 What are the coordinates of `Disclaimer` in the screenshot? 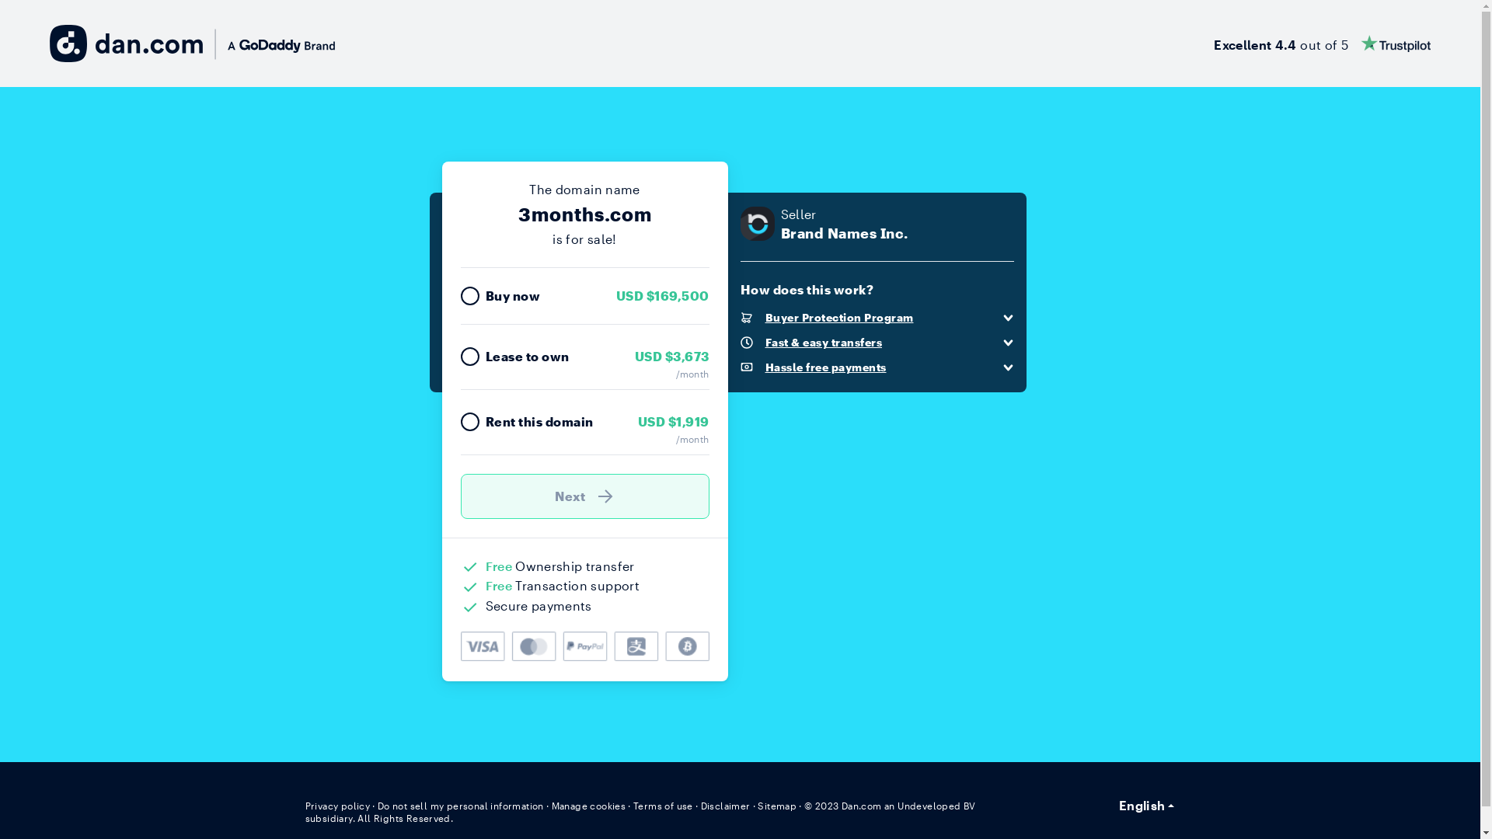 It's located at (726, 806).